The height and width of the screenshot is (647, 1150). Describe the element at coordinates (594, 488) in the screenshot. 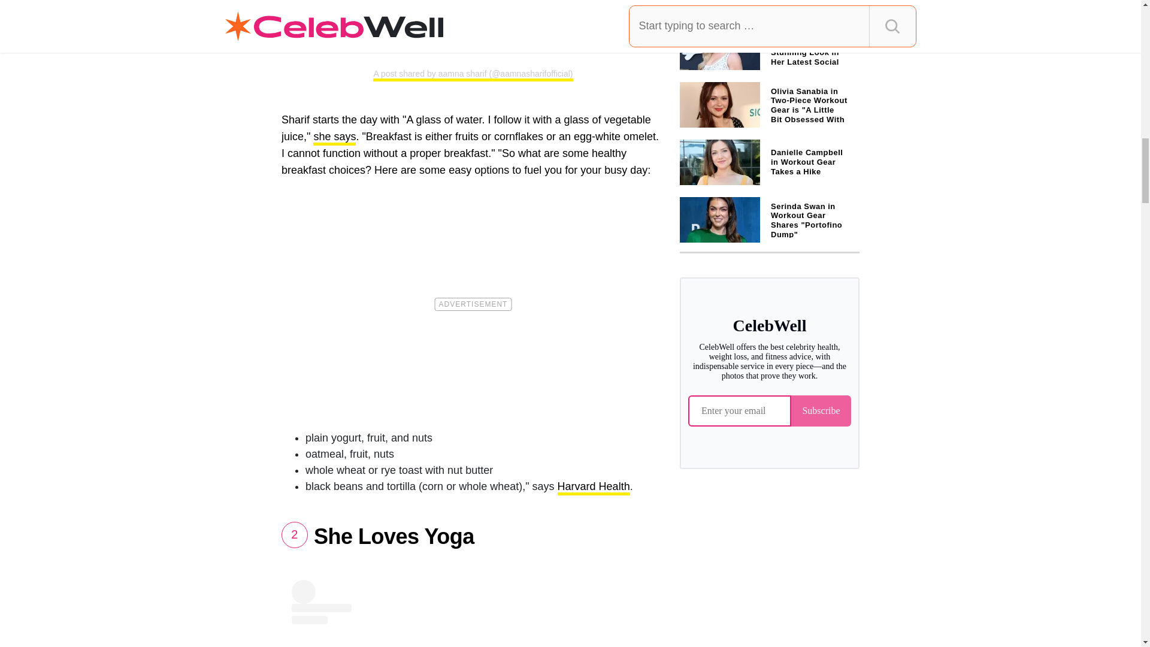

I see `Harvard Health` at that location.